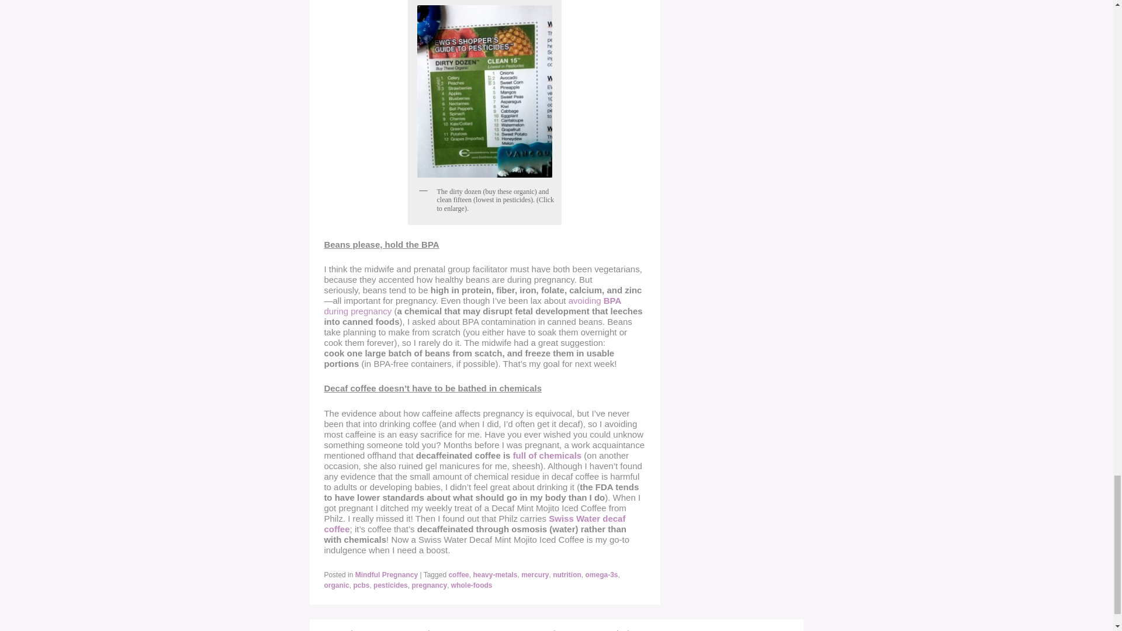 This screenshot has width=1122, height=631. I want to click on coffee, so click(458, 575).